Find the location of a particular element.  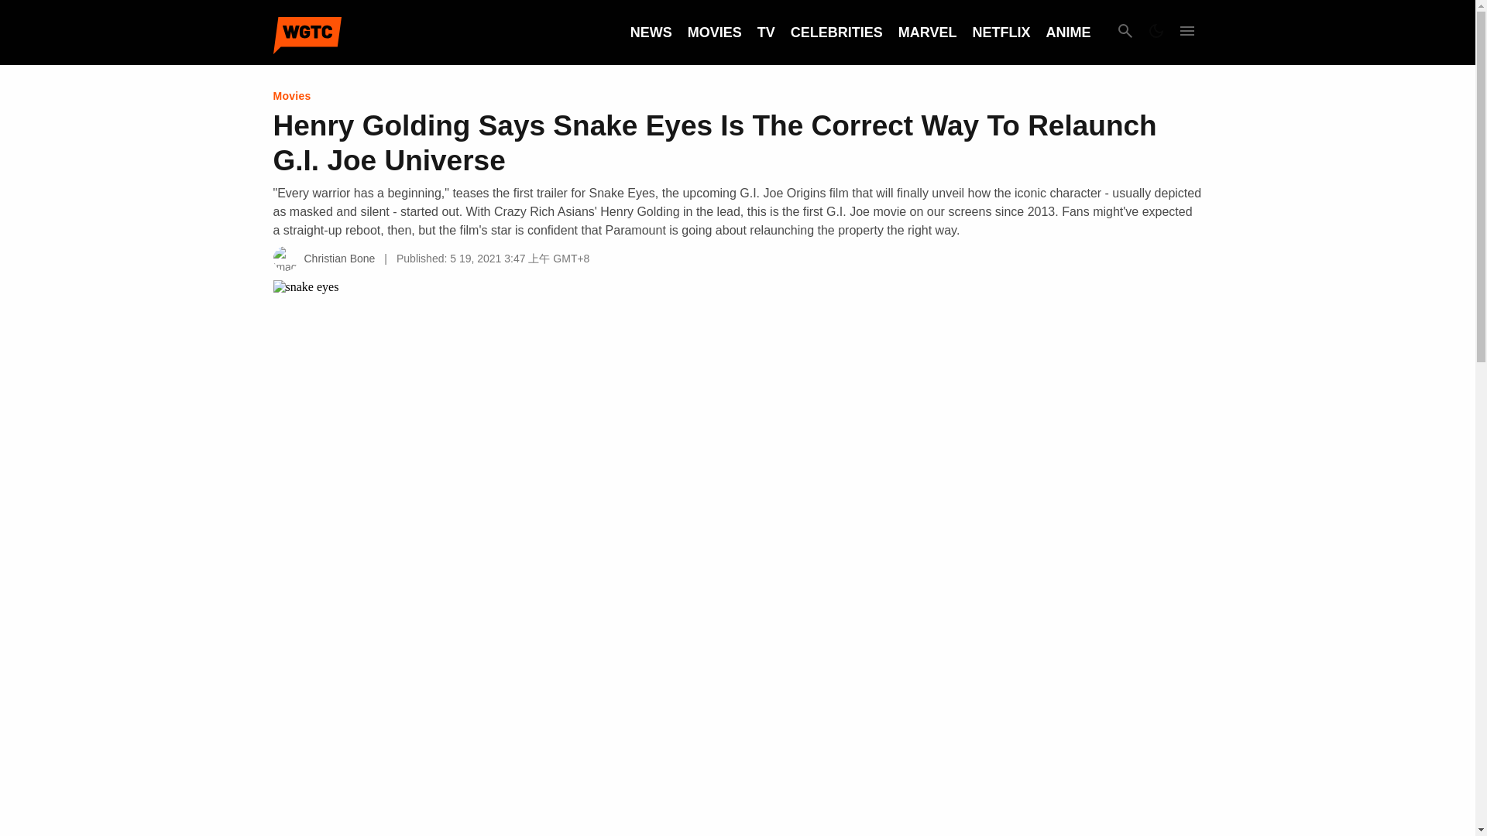

MARVEL is located at coordinates (928, 33).